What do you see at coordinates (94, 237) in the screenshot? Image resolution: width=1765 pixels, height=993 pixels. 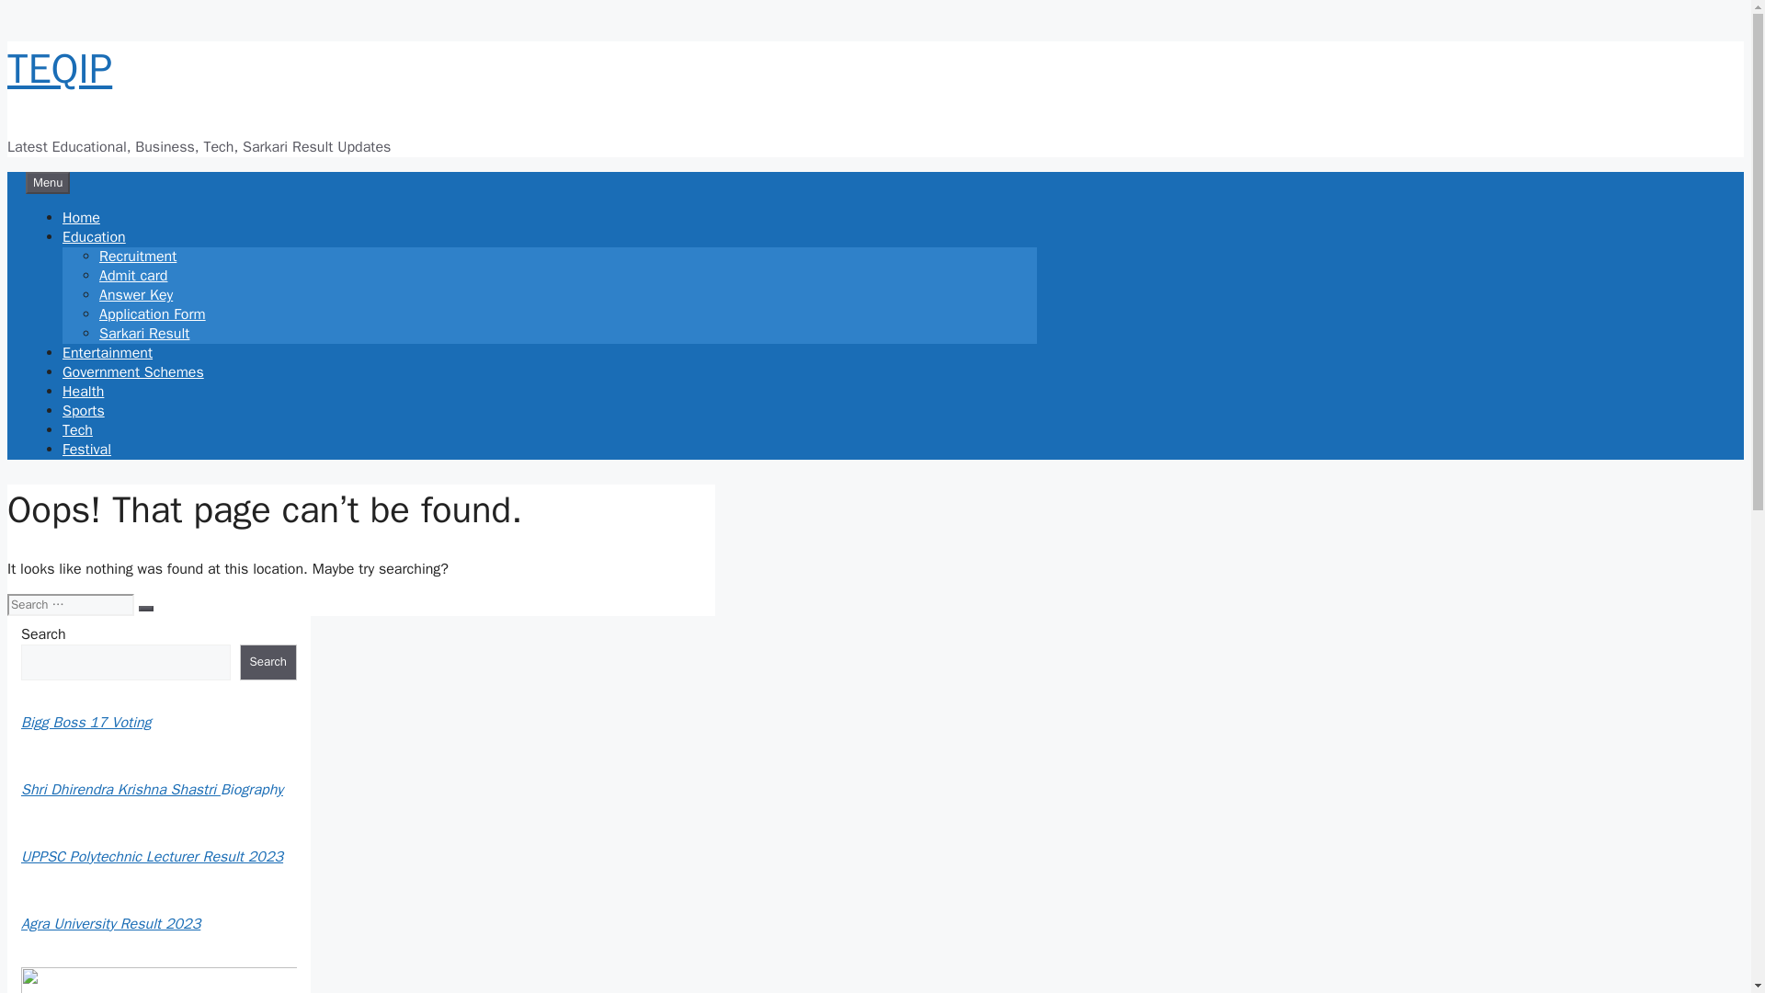 I see `Education` at bounding box center [94, 237].